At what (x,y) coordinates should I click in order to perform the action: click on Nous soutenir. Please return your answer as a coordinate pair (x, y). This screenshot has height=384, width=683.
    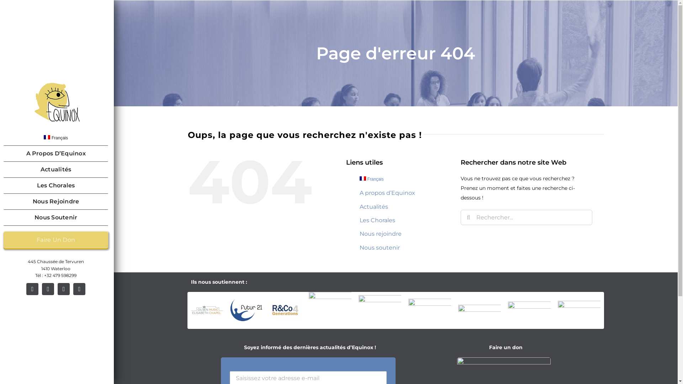
    Looking at the image, I should click on (380, 247).